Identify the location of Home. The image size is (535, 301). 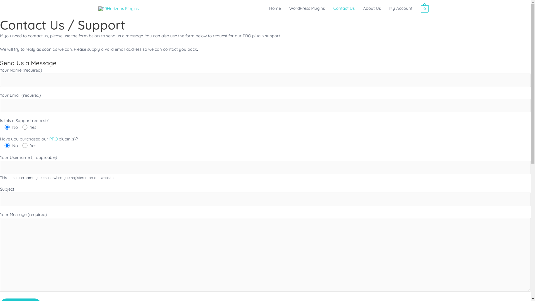
(275, 8).